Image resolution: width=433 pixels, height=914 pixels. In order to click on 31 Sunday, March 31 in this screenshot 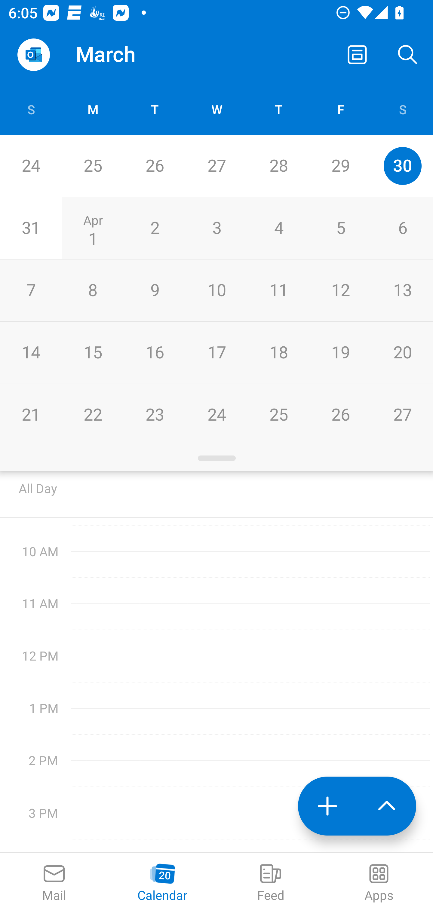, I will do `click(31, 228)`.